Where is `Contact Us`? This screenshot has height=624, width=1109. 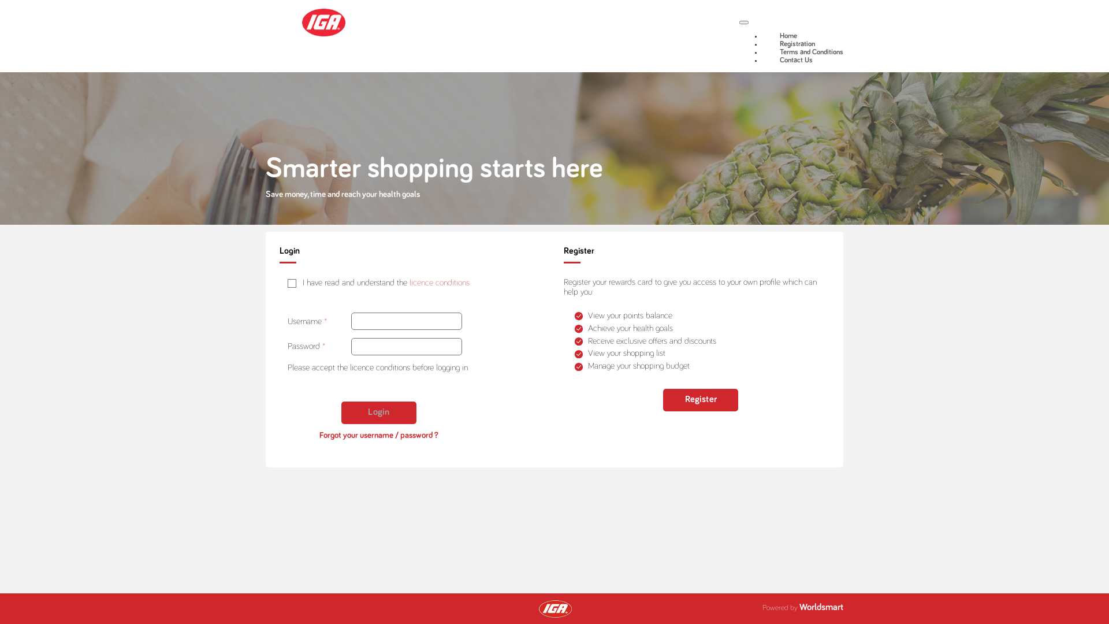 Contact Us is located at coordinates (796, 60).